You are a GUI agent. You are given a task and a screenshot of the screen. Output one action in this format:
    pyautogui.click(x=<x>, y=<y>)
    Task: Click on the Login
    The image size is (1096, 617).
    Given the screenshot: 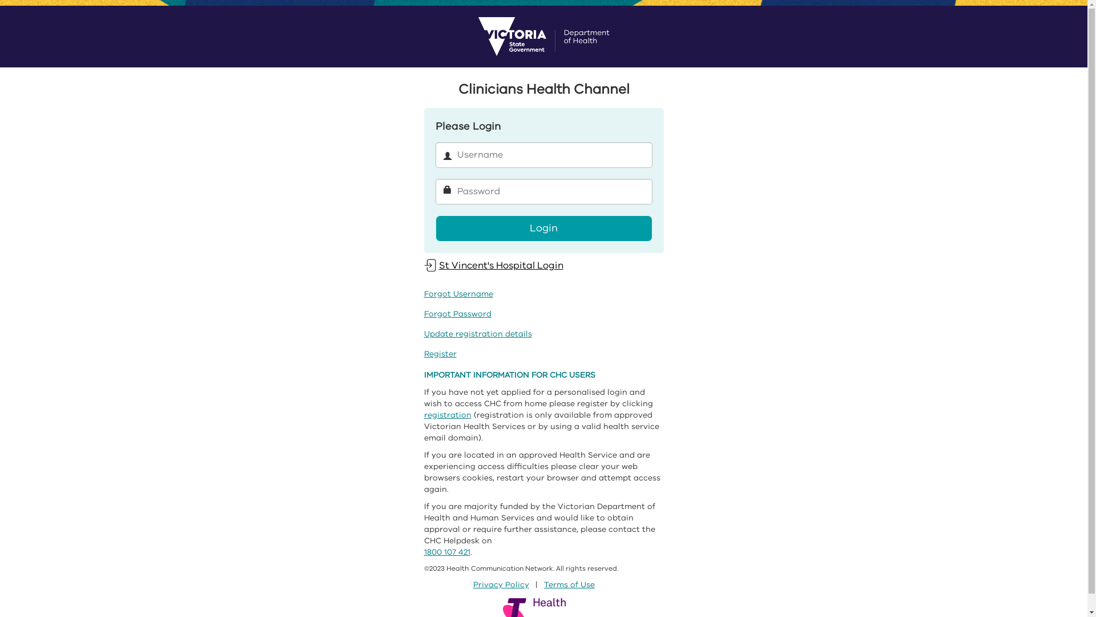 What is the action you would take?
    pyautogui.click(x=543, y=229)
    